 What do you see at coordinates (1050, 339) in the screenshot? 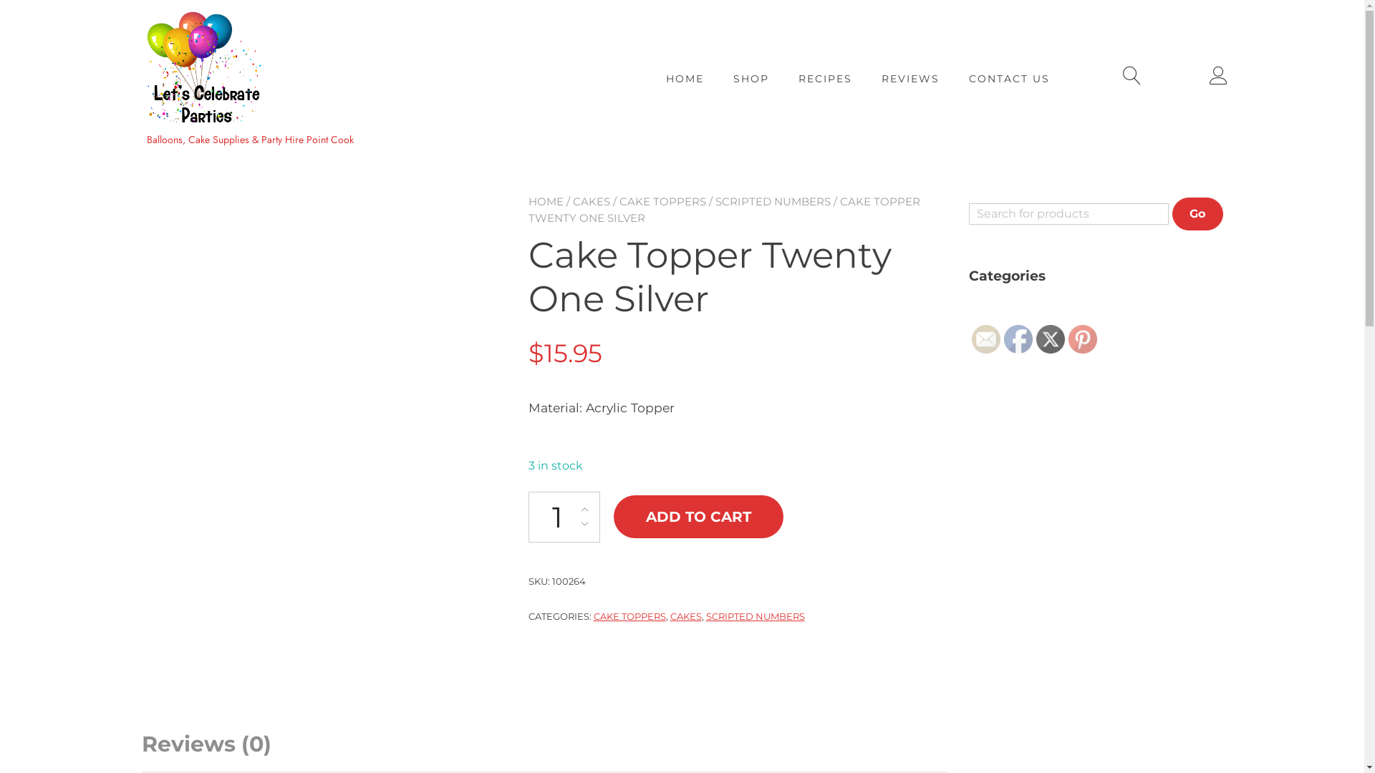
I see `Twitter` at bounding box center [1050, 339].